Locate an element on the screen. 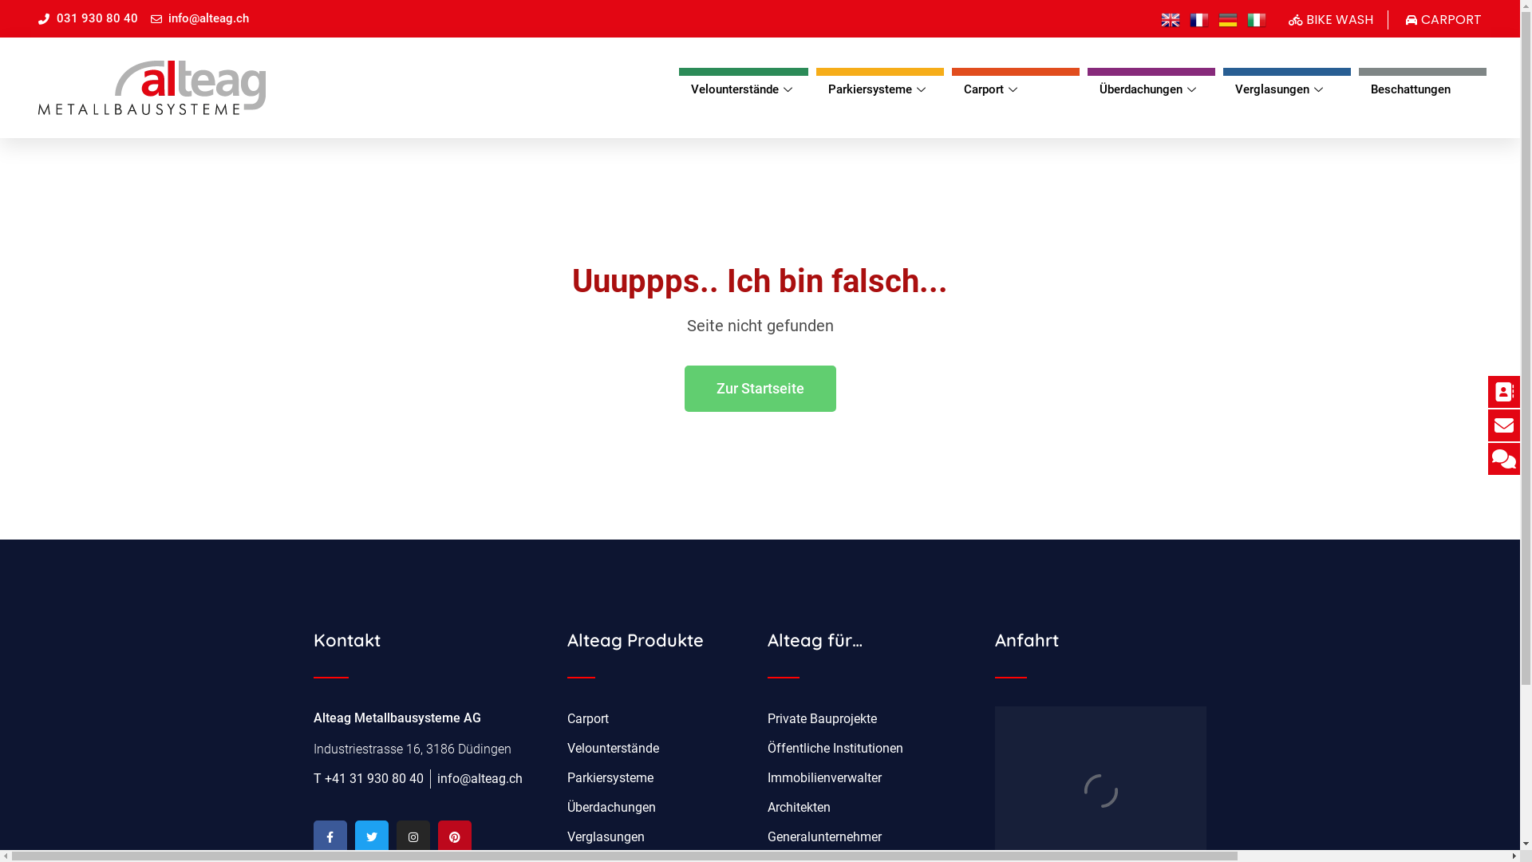 The width and height of the screenshot is (1532, 862). Verglasungen is located at coordinates (1287, 86).